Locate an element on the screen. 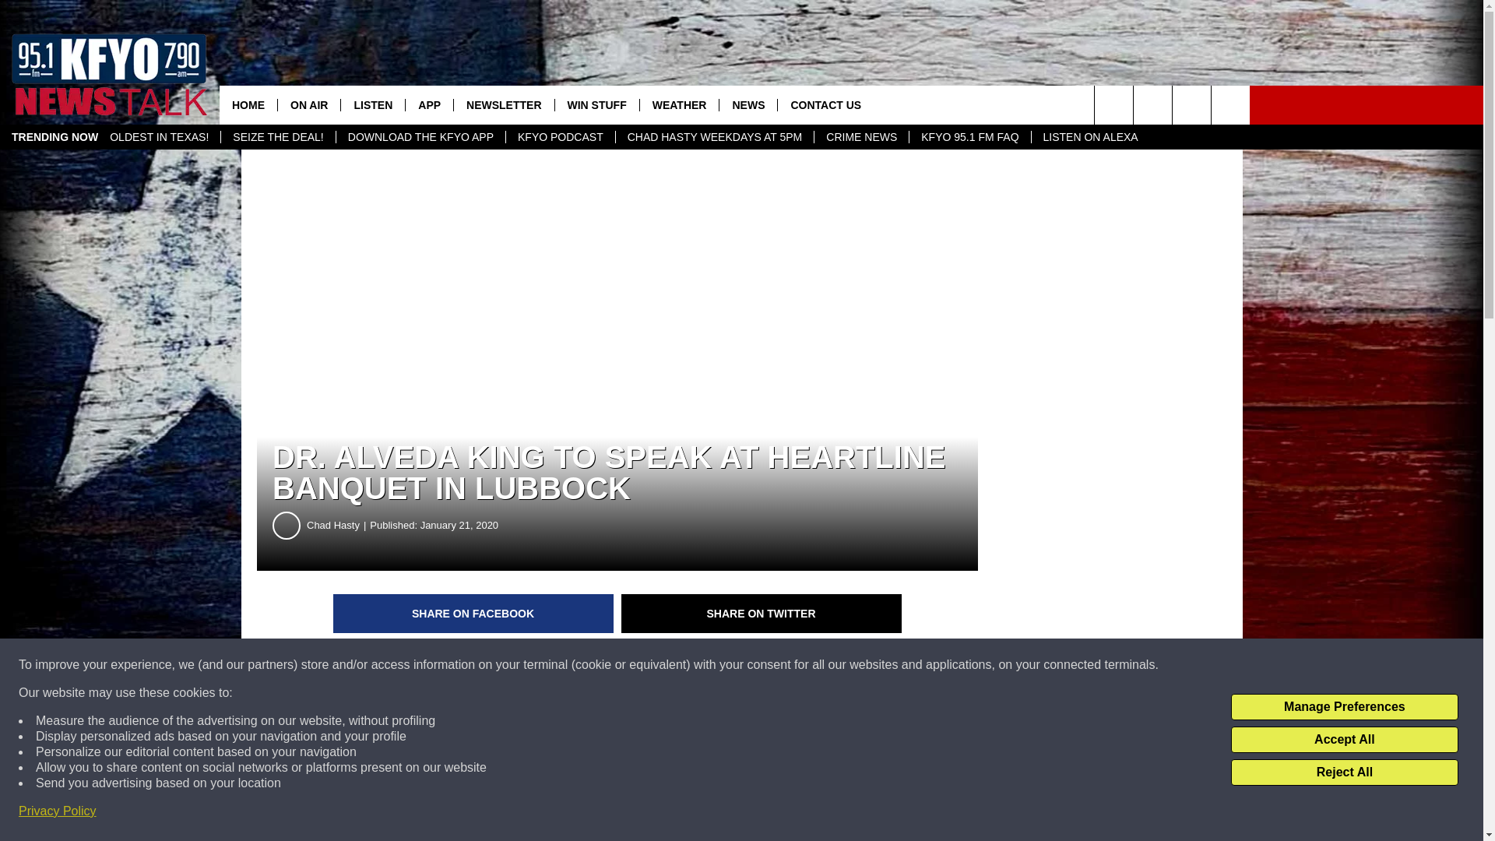 The width and height of the screenshot is (1495, 841). OLDEST IN TEXAS! is located at coordinates (159, 137).